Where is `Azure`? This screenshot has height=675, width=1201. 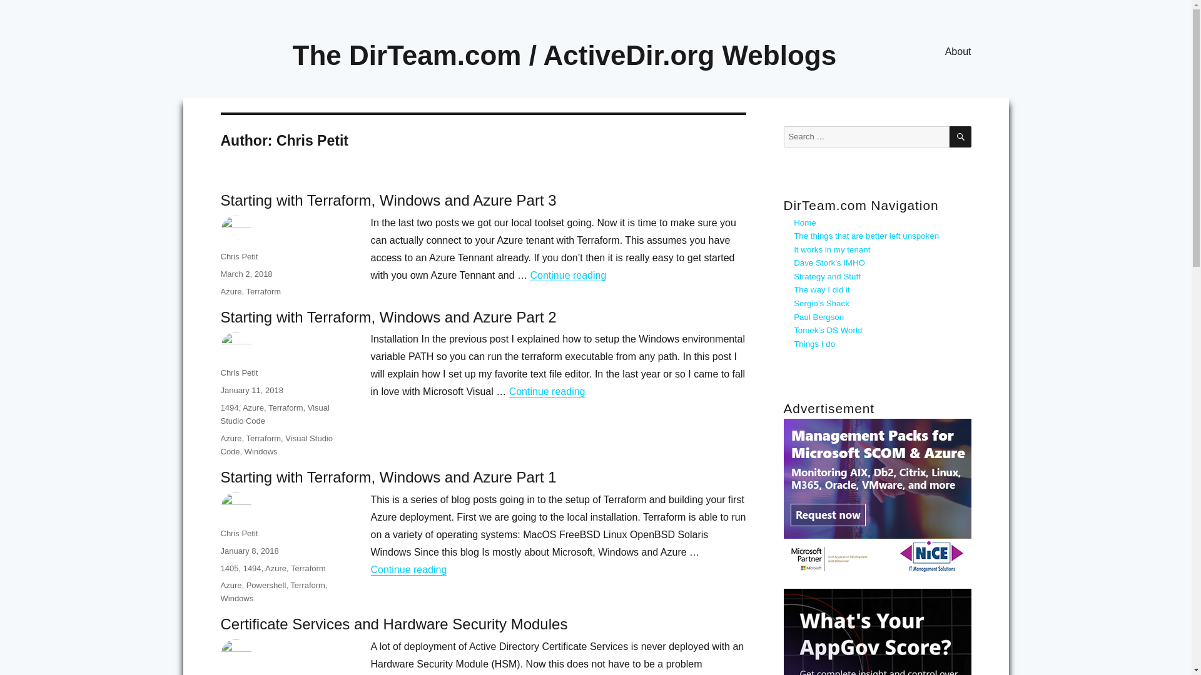 Azure is located at coordinates (276, 567).